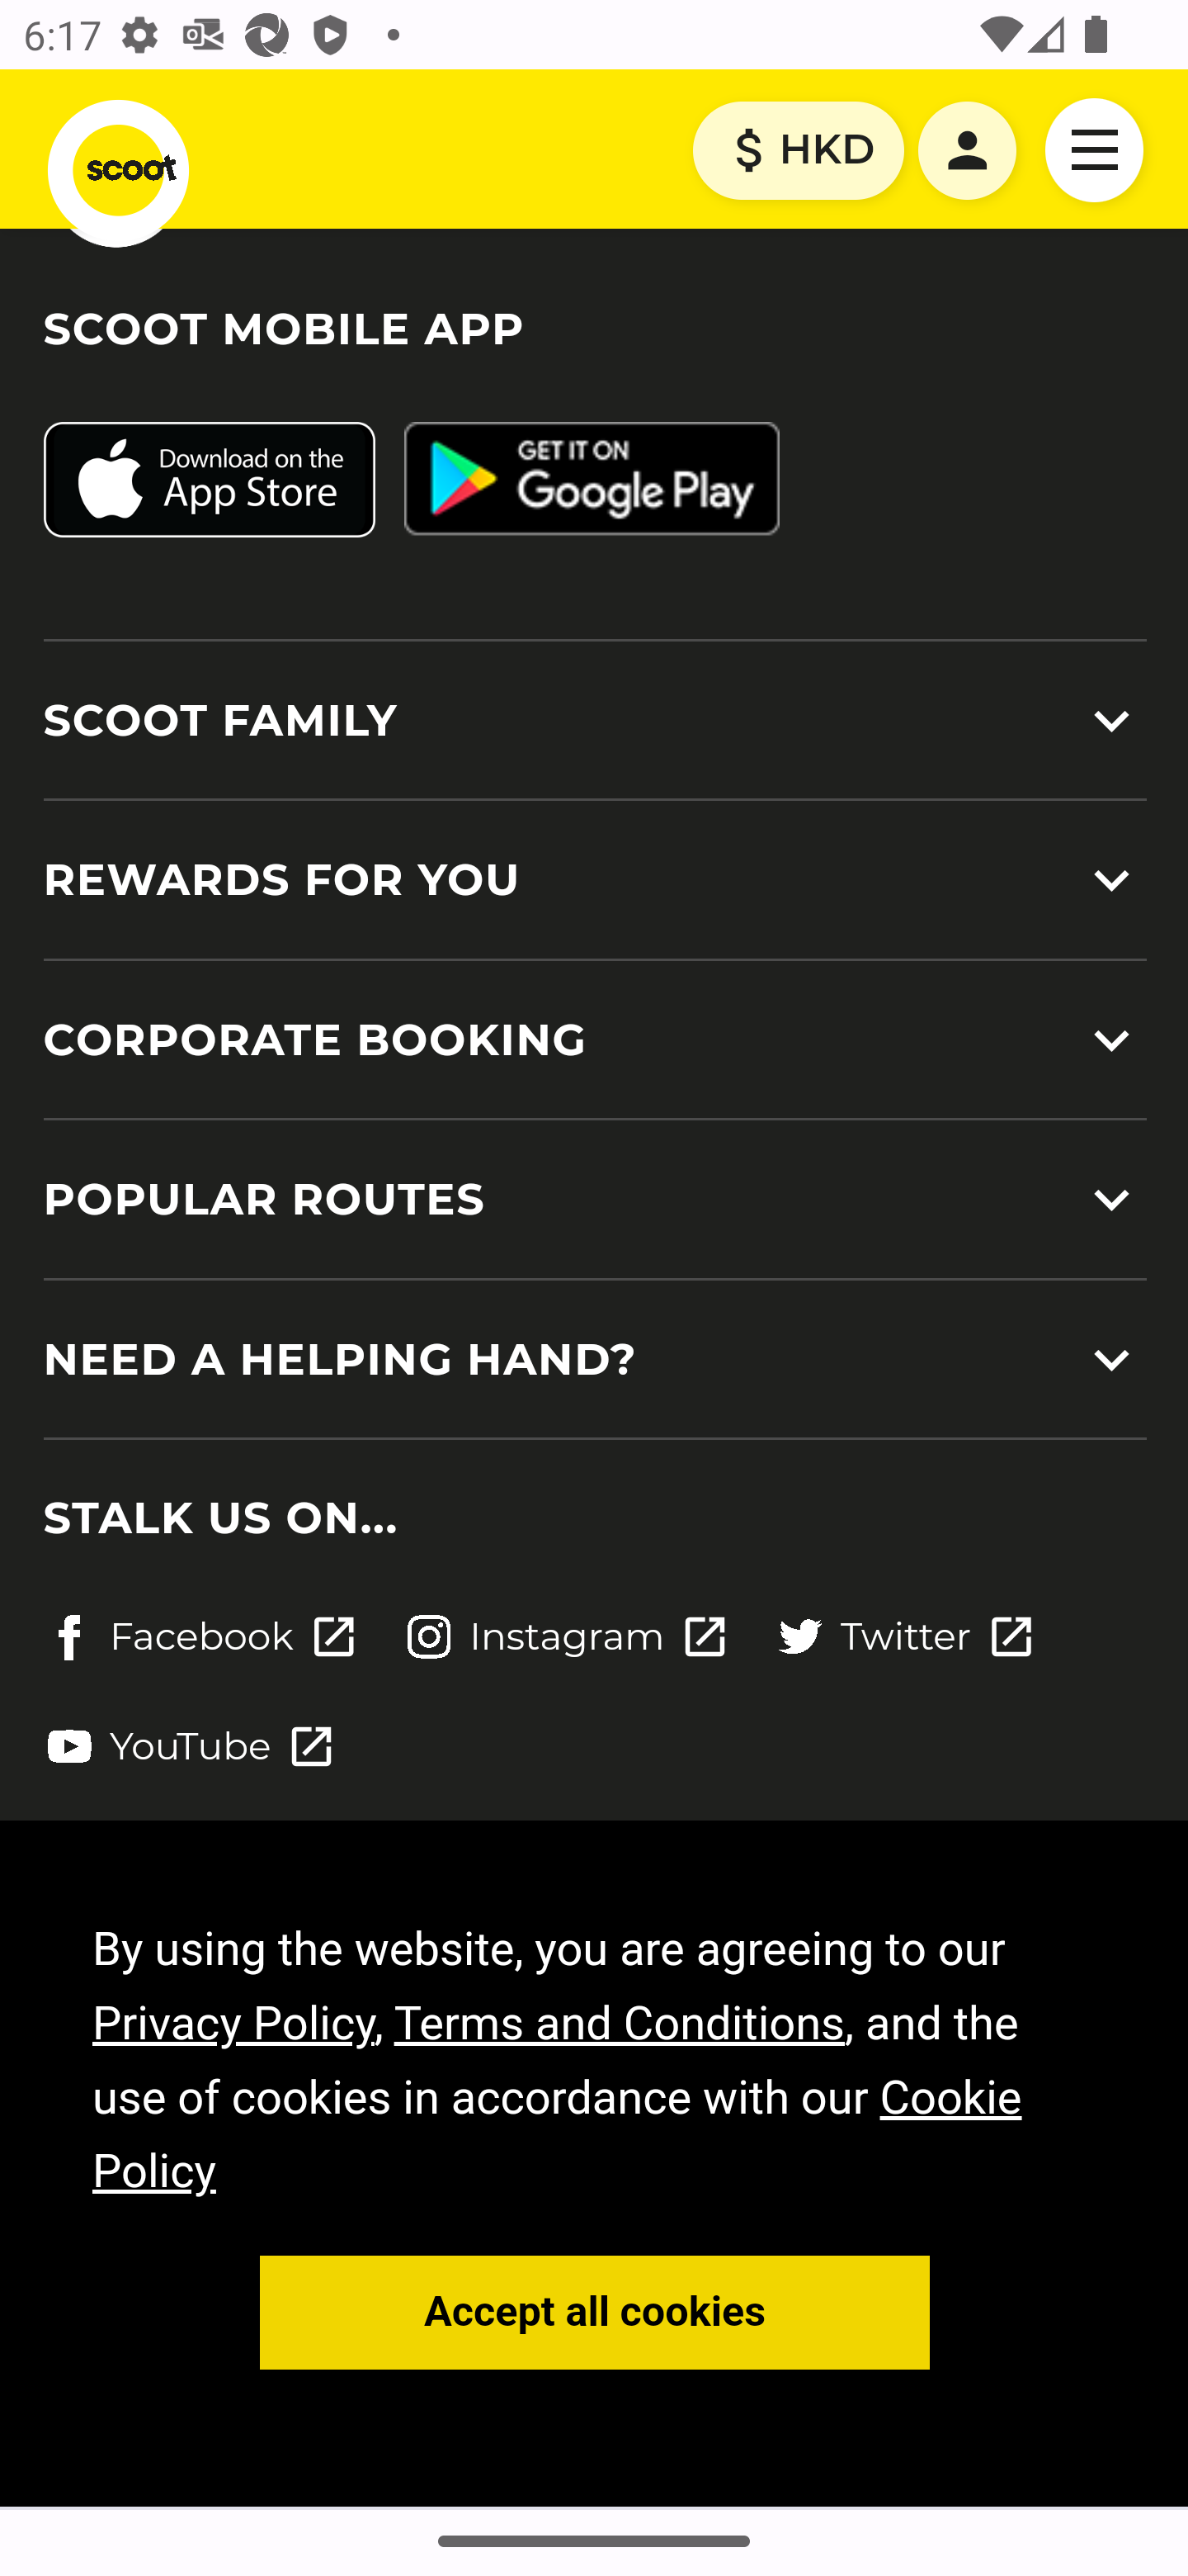 The image size is (1188, 2576). What do you see at coordinates (208, 481) in the screenshot?
I see `id898287610?pt=92295801&ct=flyscoot&mt=8` at bounding box center [208, 481].